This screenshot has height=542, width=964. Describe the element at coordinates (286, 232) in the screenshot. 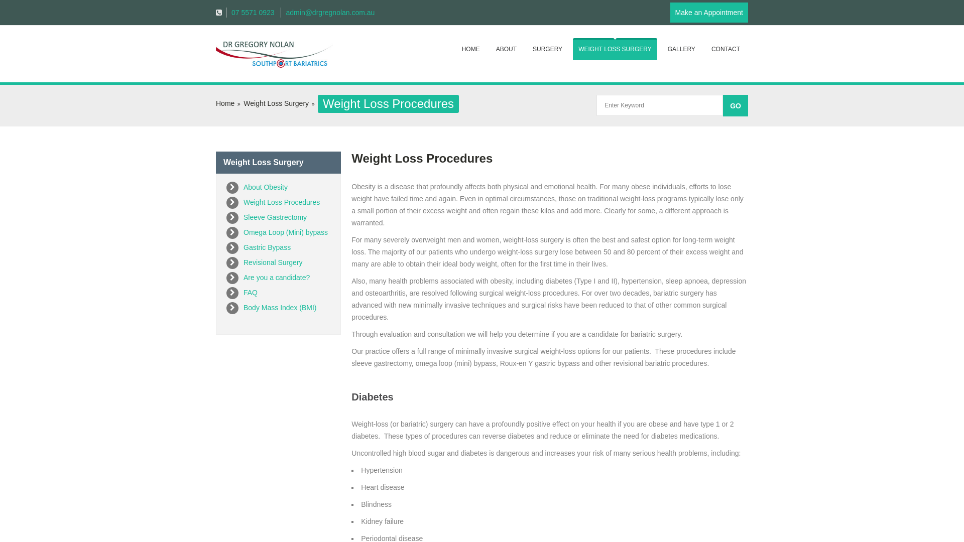

I see `Omega Loop (Mini) bypass` at that location.